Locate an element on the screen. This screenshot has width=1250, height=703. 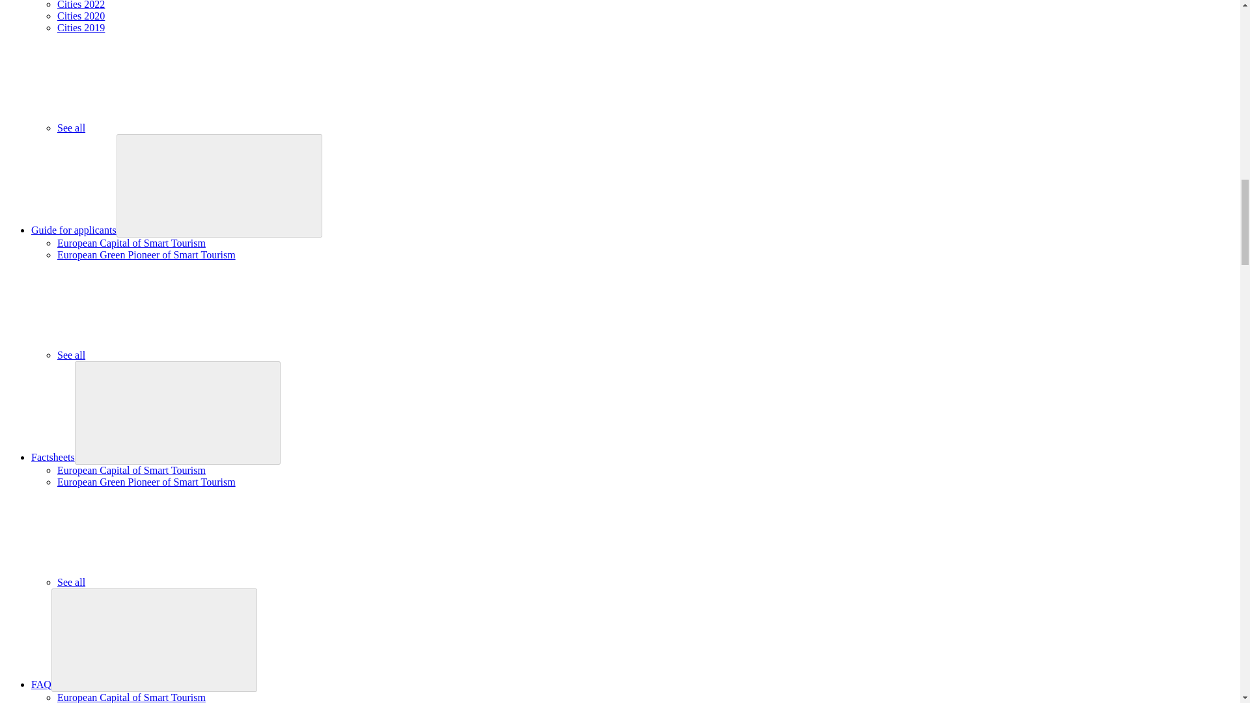
Cities 2020 is located at coordinates (81, 16).